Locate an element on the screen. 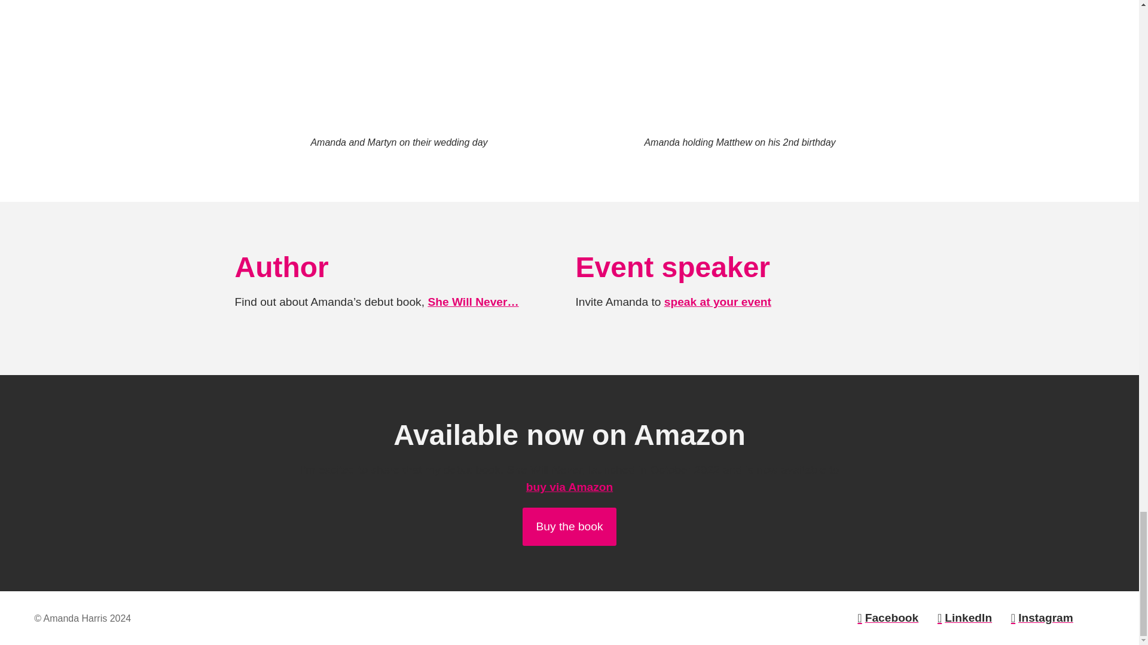 The height and width of the screenshot is (645, 1148). Buy now via Amazon is located at coordinates (569, 487).